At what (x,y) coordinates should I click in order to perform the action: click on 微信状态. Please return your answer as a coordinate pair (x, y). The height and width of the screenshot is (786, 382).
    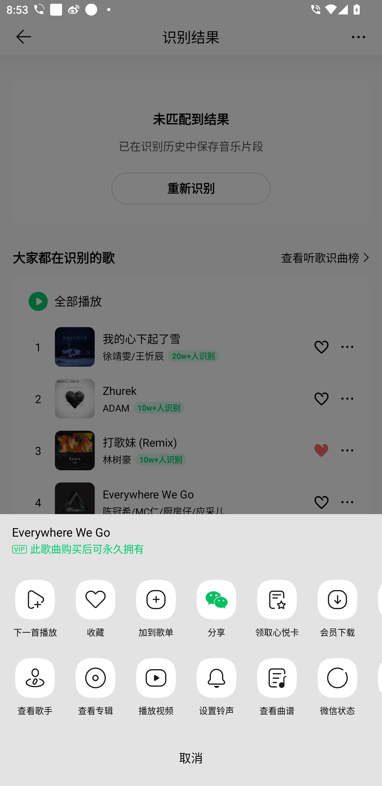
    Looking at the image, I should click on (337, 694).